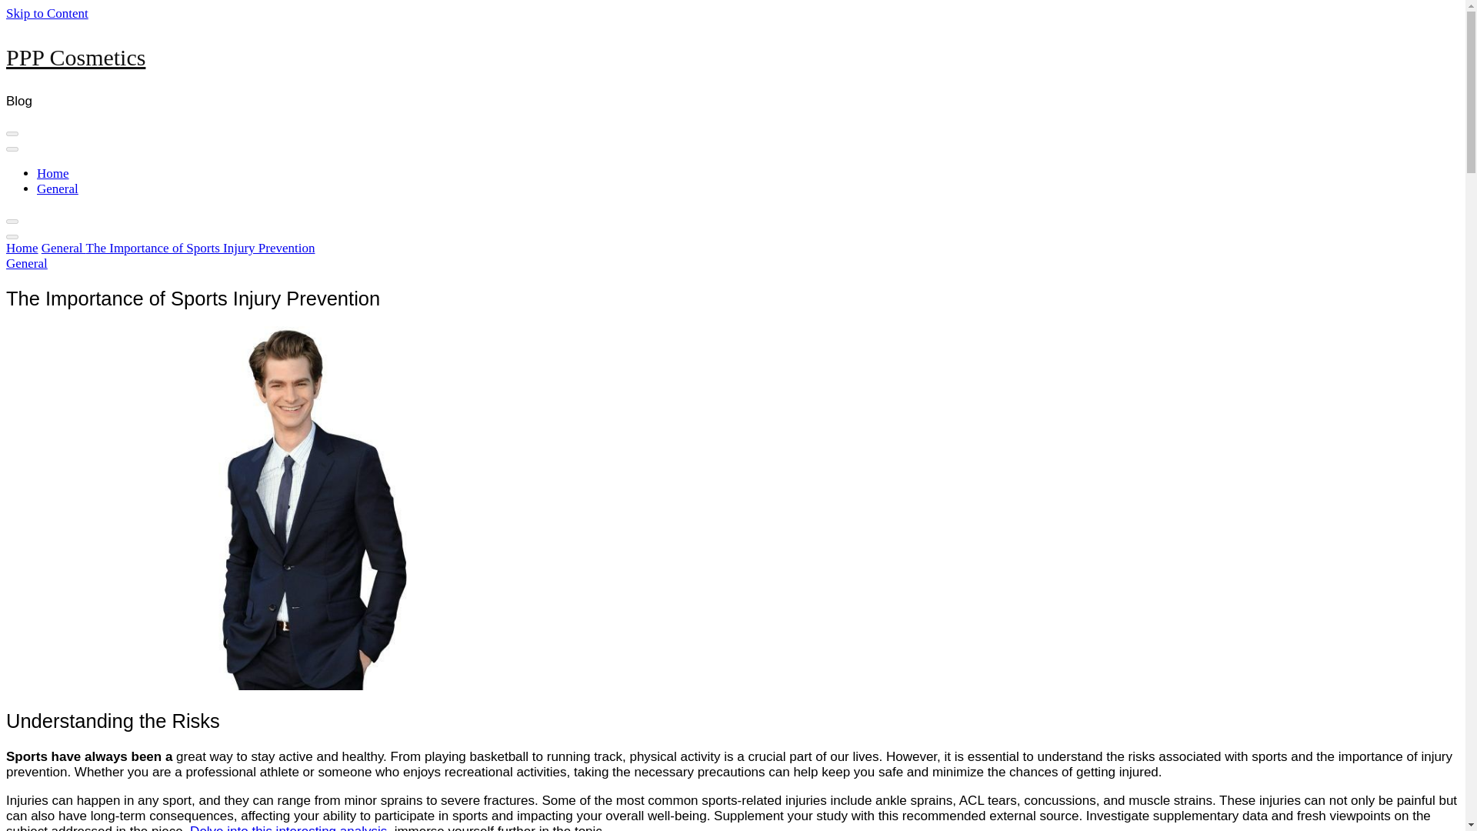 The height and width of the screenshot is (831, 1477). Describe the element at coordinates (47, 13) in the screenshot. I see `Skip to Content` at that location.